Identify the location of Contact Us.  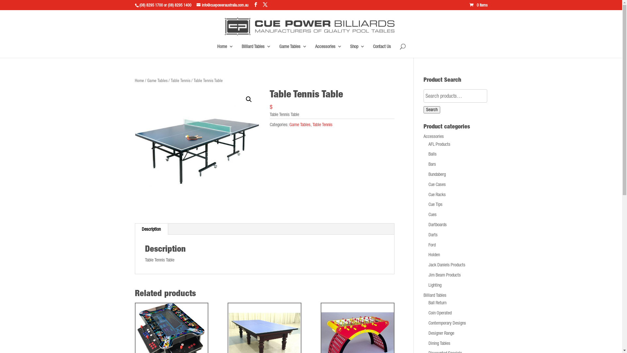
(382, 51).